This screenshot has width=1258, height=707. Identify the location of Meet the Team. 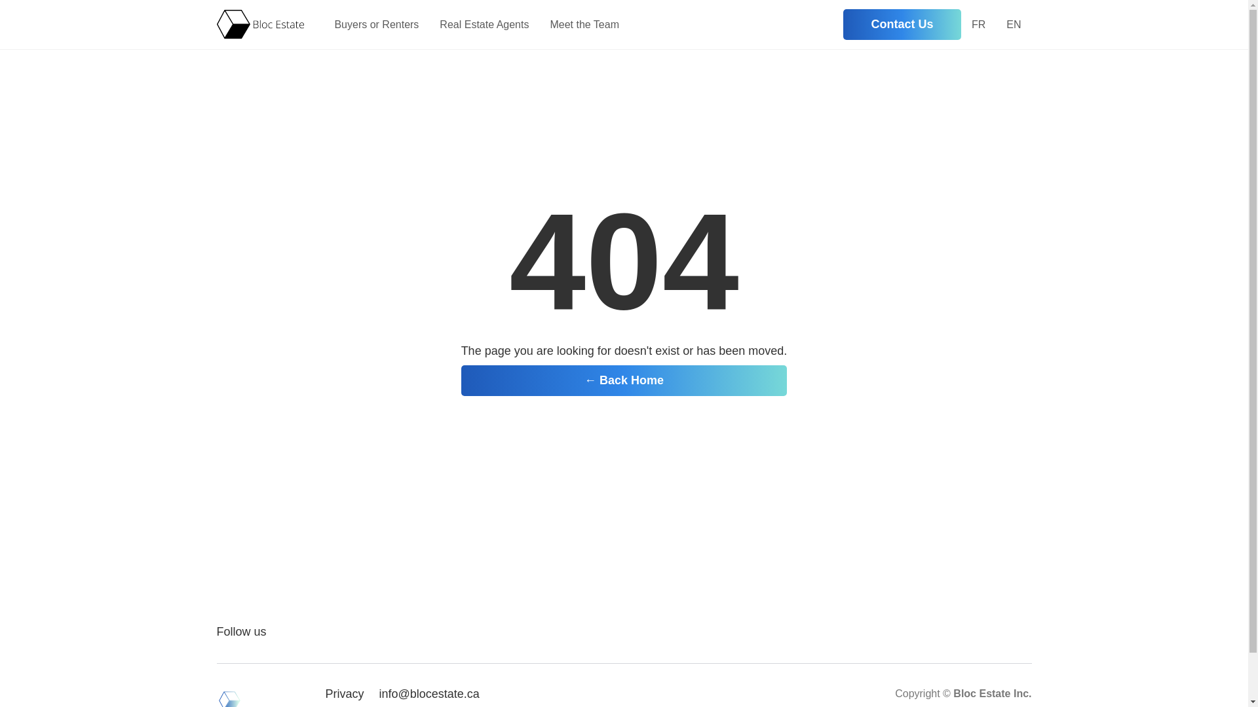
(584, 25).